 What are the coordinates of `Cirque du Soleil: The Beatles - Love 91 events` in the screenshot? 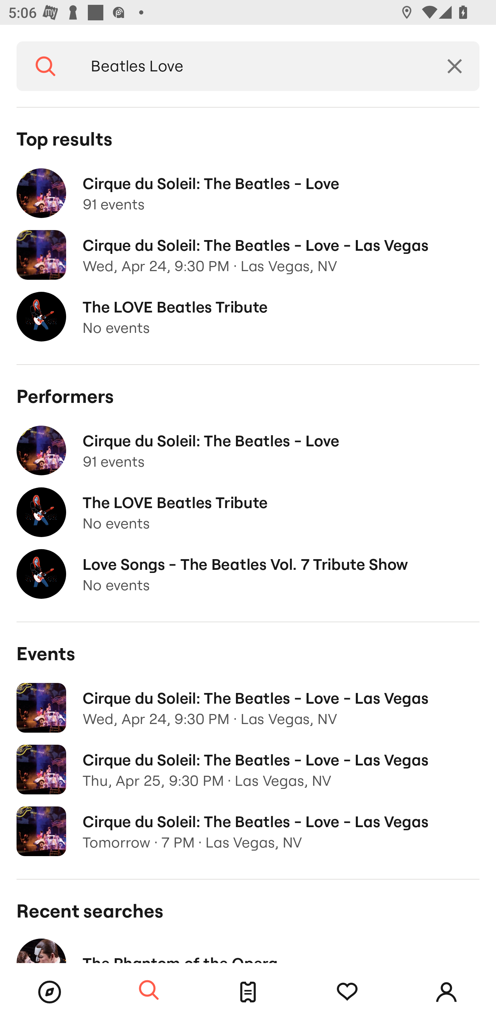 It's located at (248, 450).